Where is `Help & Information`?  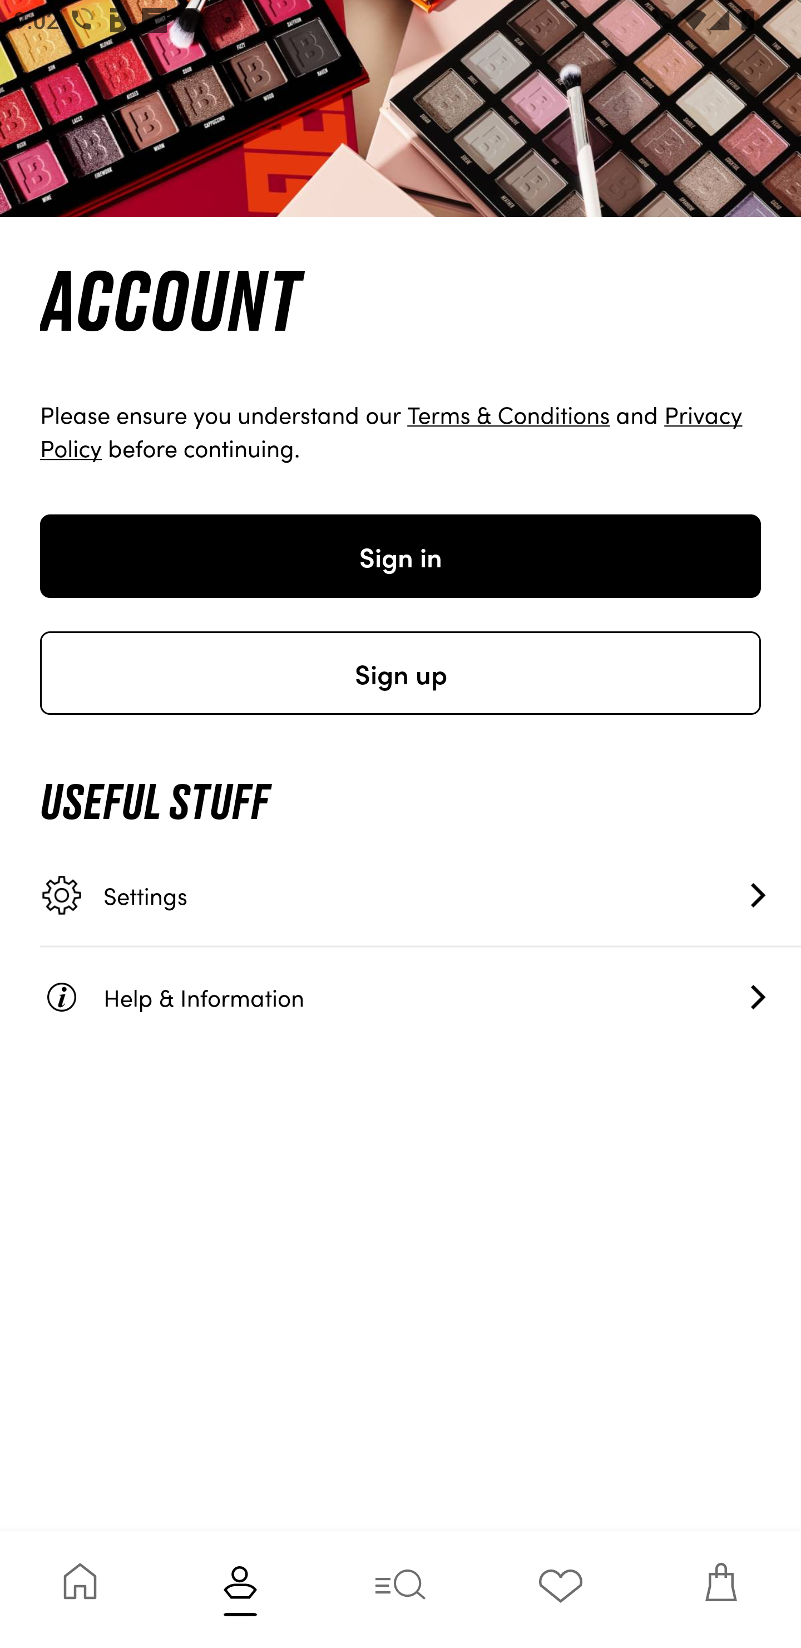 Help & Information is located at coordinates (421, 997).